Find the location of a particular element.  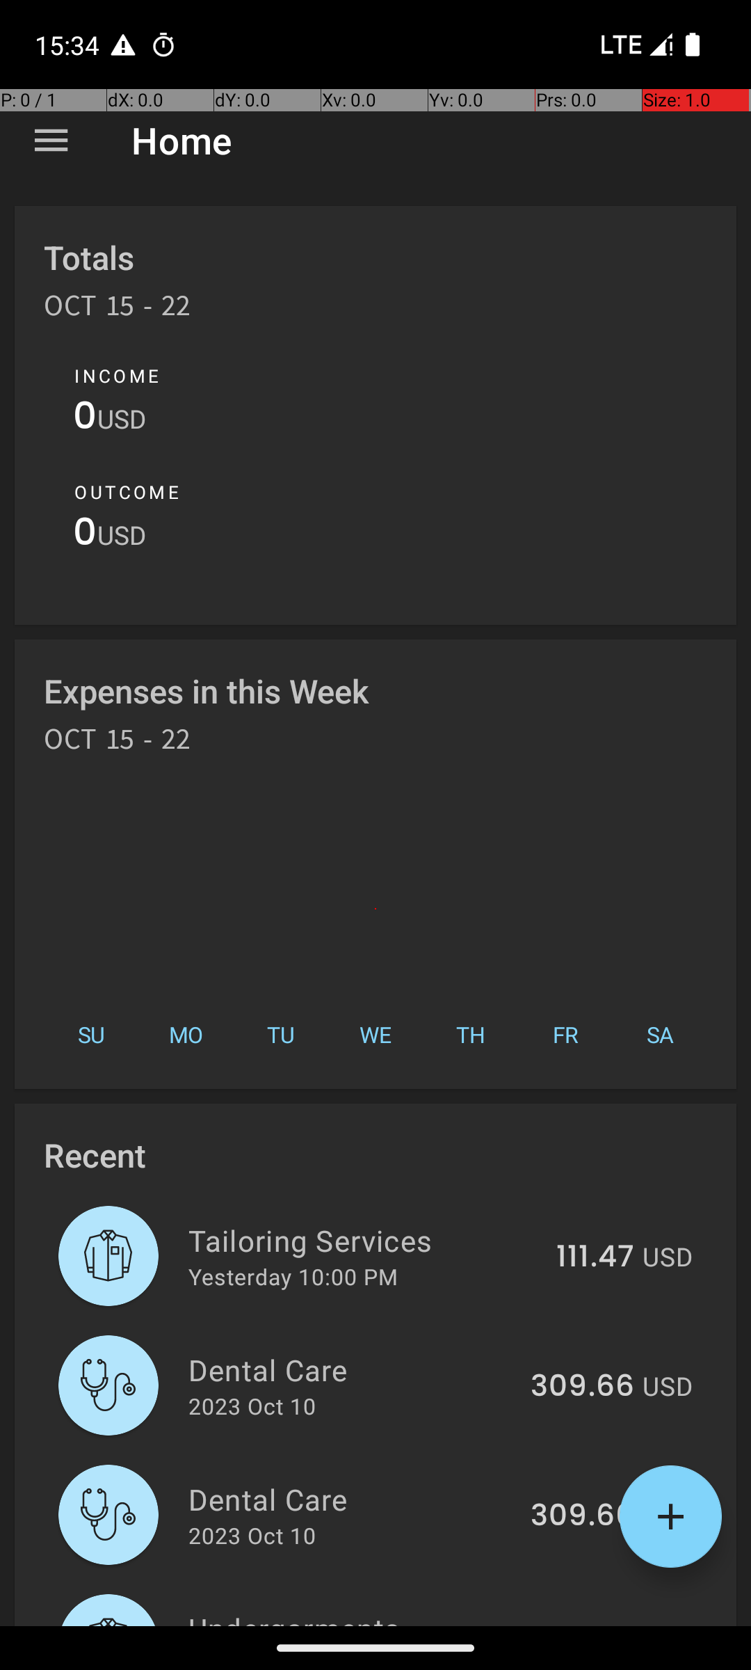

111.47 is located at coordinates (595, 1257).